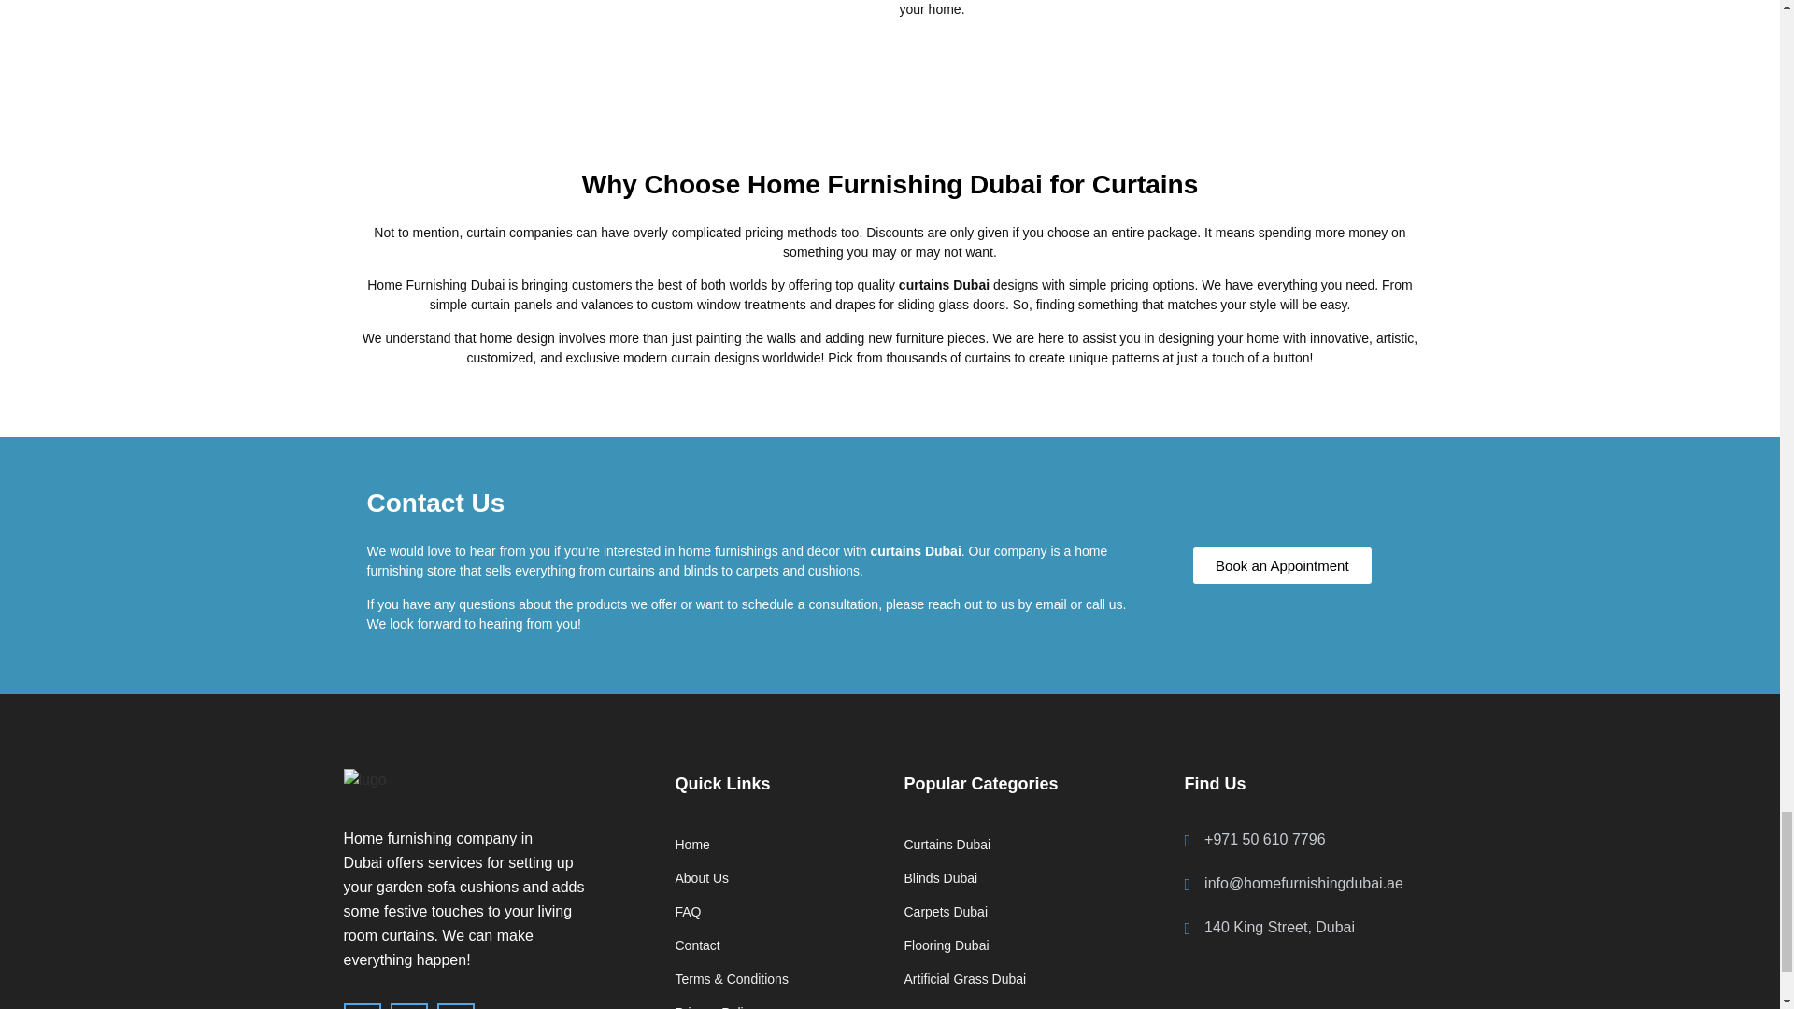  What do you see at coordinates (774, 845) in the screenshot?
I see `Home` at bounding box center [774, 845].